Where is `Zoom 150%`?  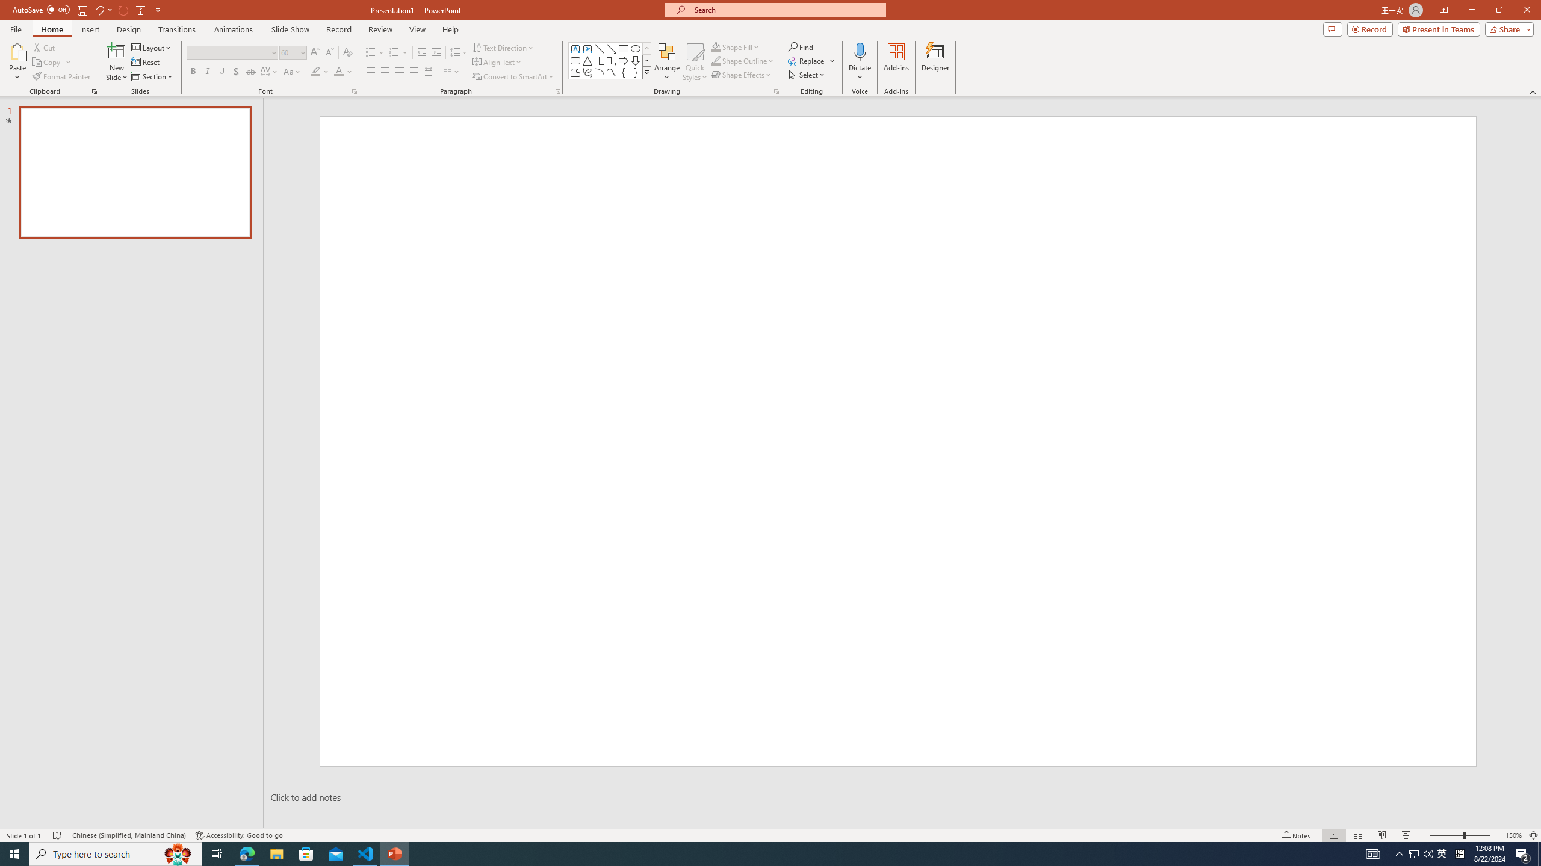 Zoom 150% is located at coordinates (1513, 835).